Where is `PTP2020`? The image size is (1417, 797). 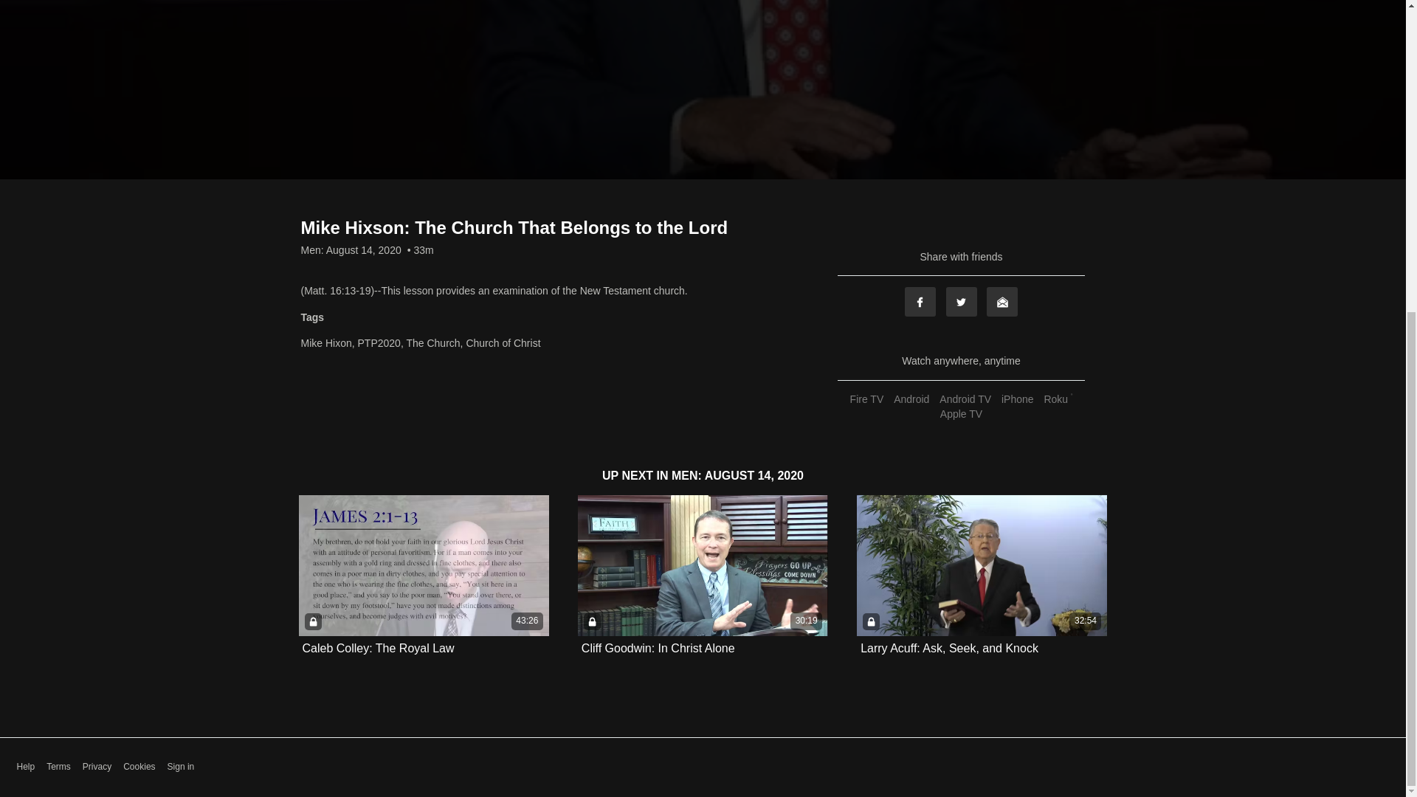 PTP2020 is located at coordinates (379, 342).